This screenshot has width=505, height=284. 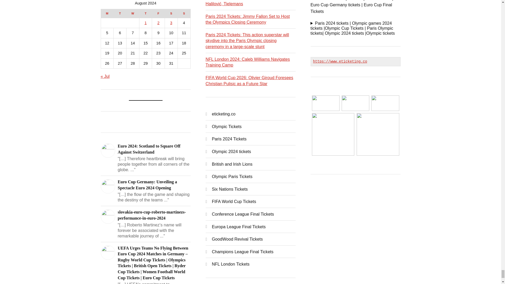 I want to click on Wednesday, so click(x=133, y=13).